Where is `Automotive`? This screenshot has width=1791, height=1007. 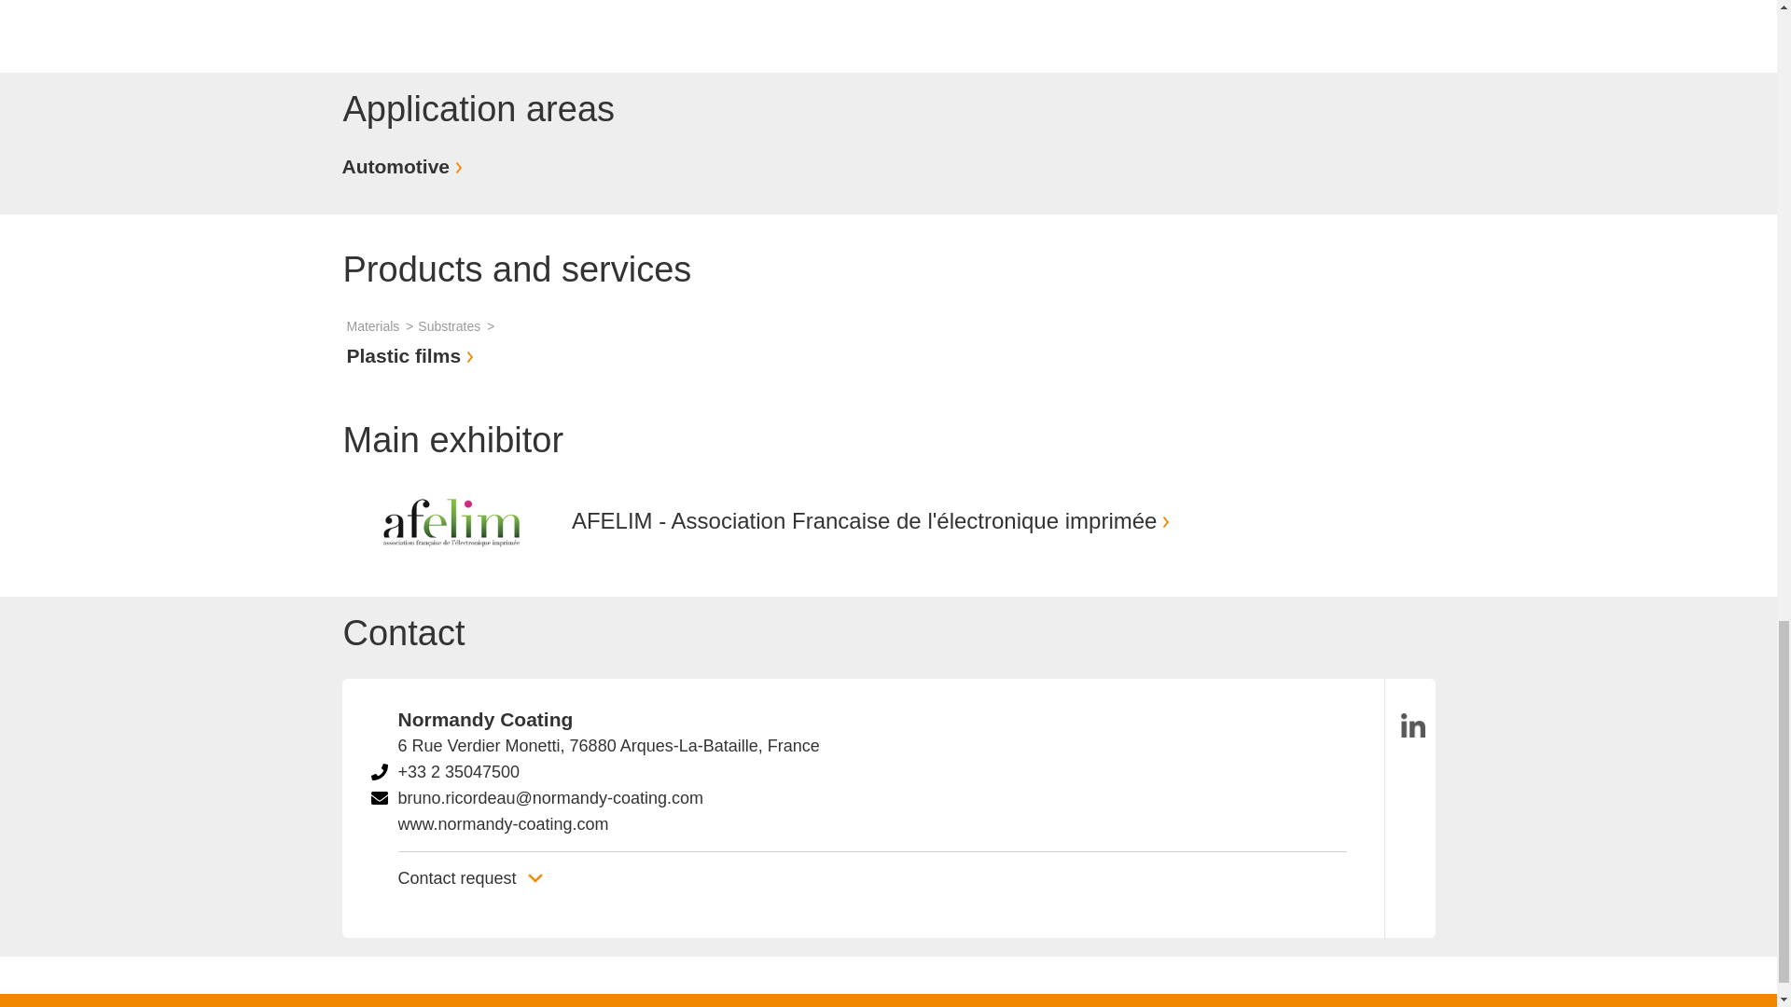 Automotive is located at coordinates (405, 166).